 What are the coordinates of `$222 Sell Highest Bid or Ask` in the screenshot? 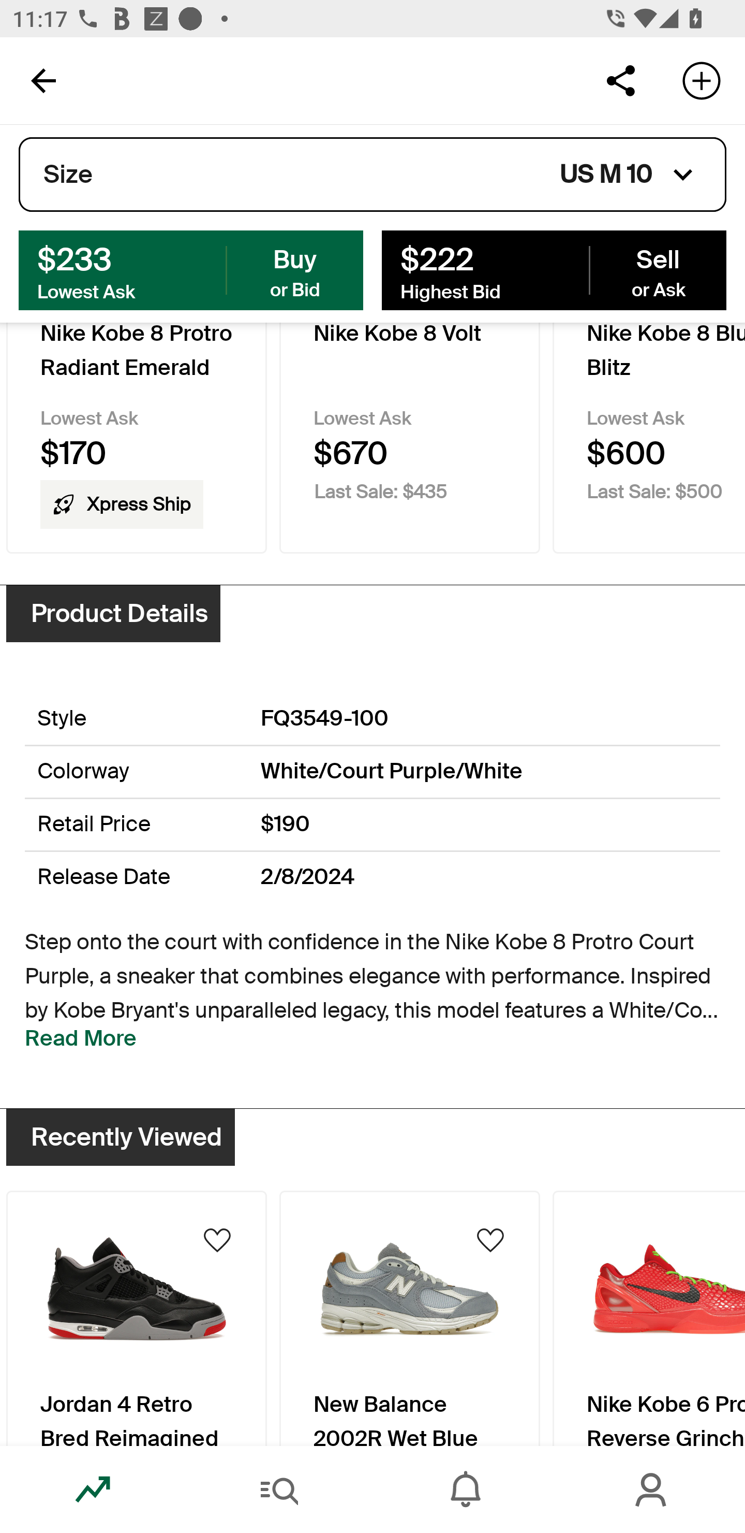 It's located at (554, 269).